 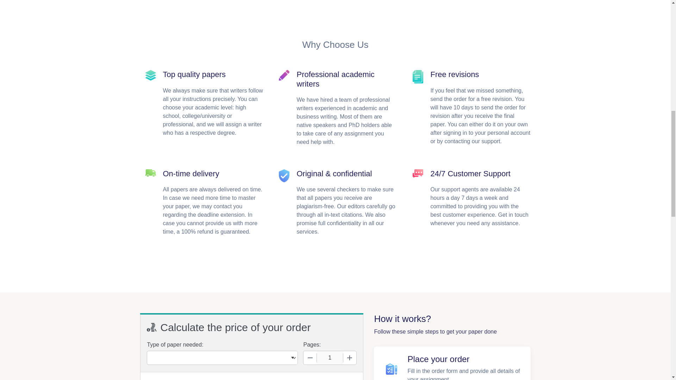 What do you see at coordinates (349, 357) in the screenshot?
I see `Increase` at bounding box center [349, 357].